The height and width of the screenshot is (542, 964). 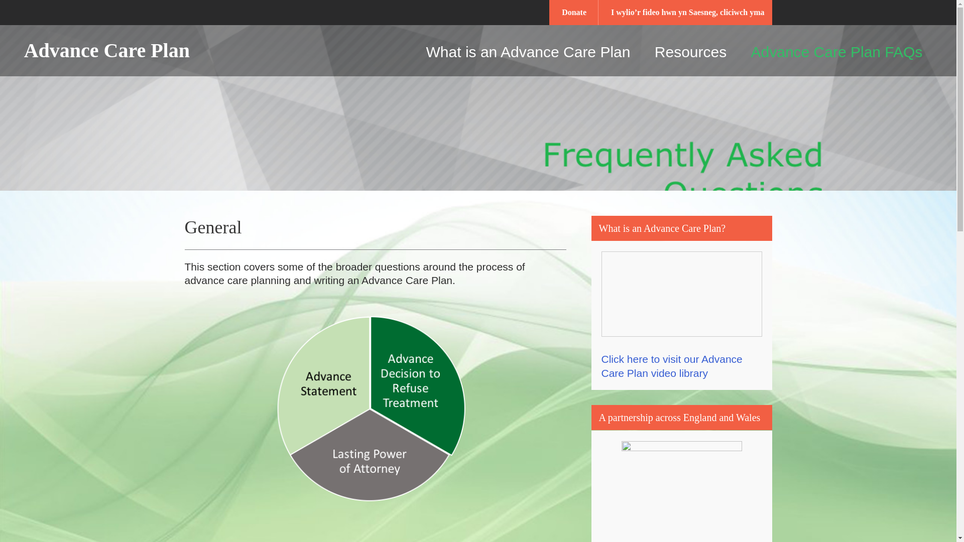 I want to click on Advance Care Plan, so click(x=111, y=50).